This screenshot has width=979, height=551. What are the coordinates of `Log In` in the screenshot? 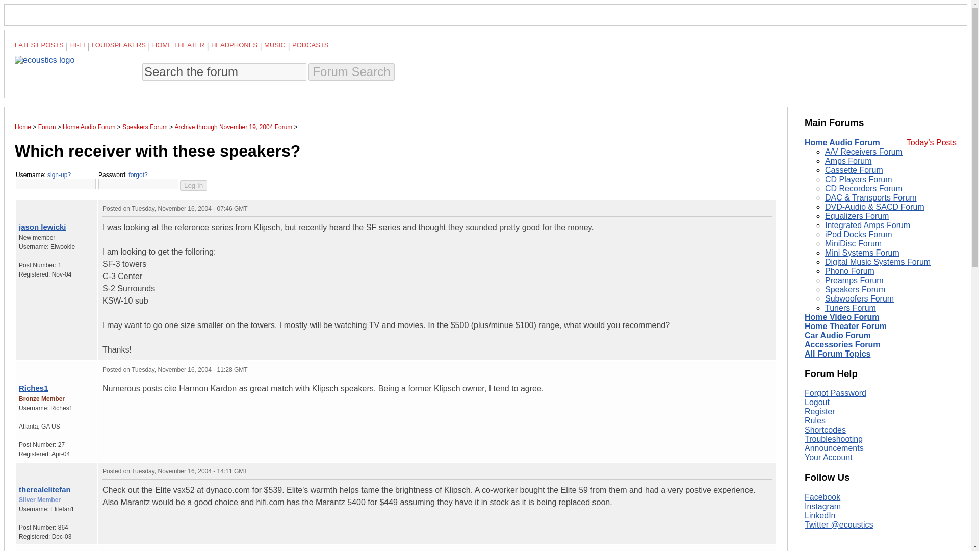 It's located at (193, 185).